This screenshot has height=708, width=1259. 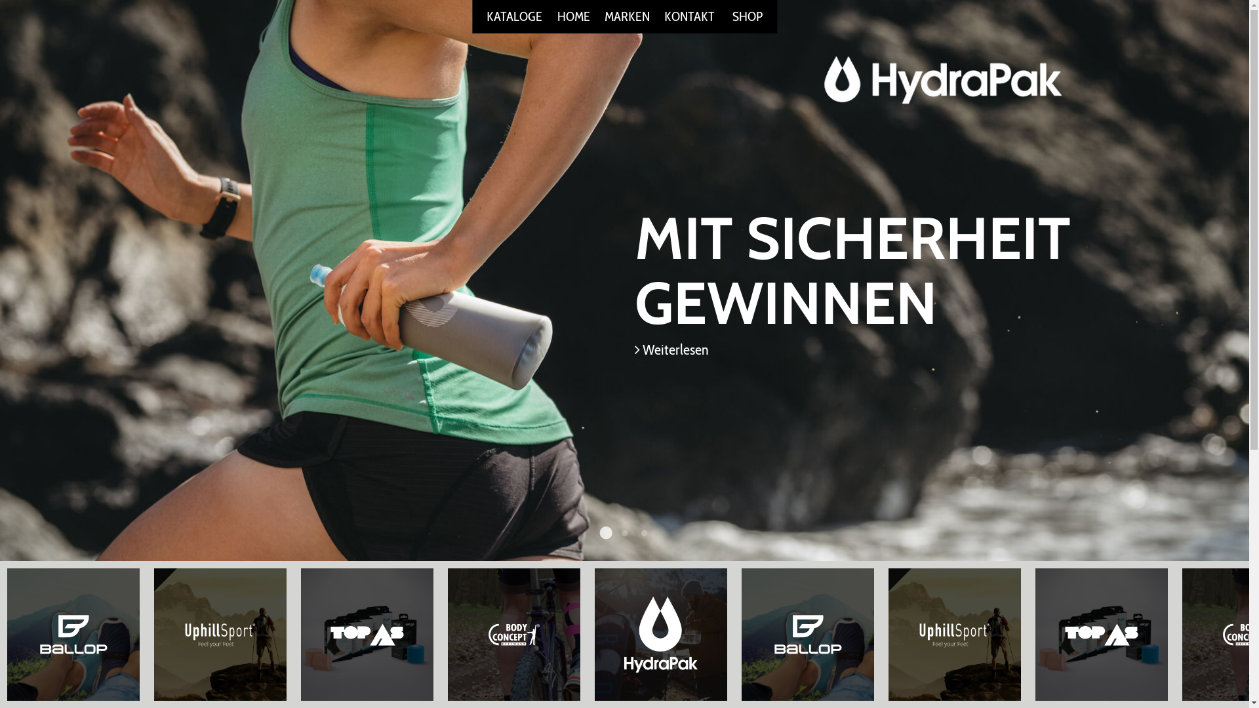 What do you see at coordinates (514, 16) in the screenshot?
I see `KATALOGE` at bounding box center [514, 16].